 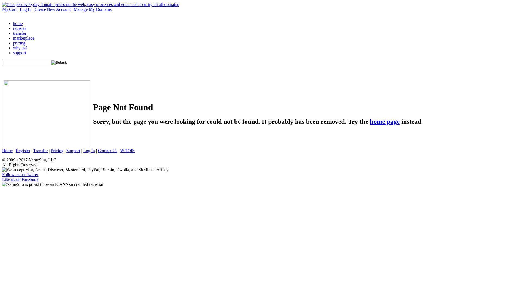 What do you see at coordinates (20, 180) in the screenshot?
I see `Like us on Facebook` at bounding box center [20, 180].